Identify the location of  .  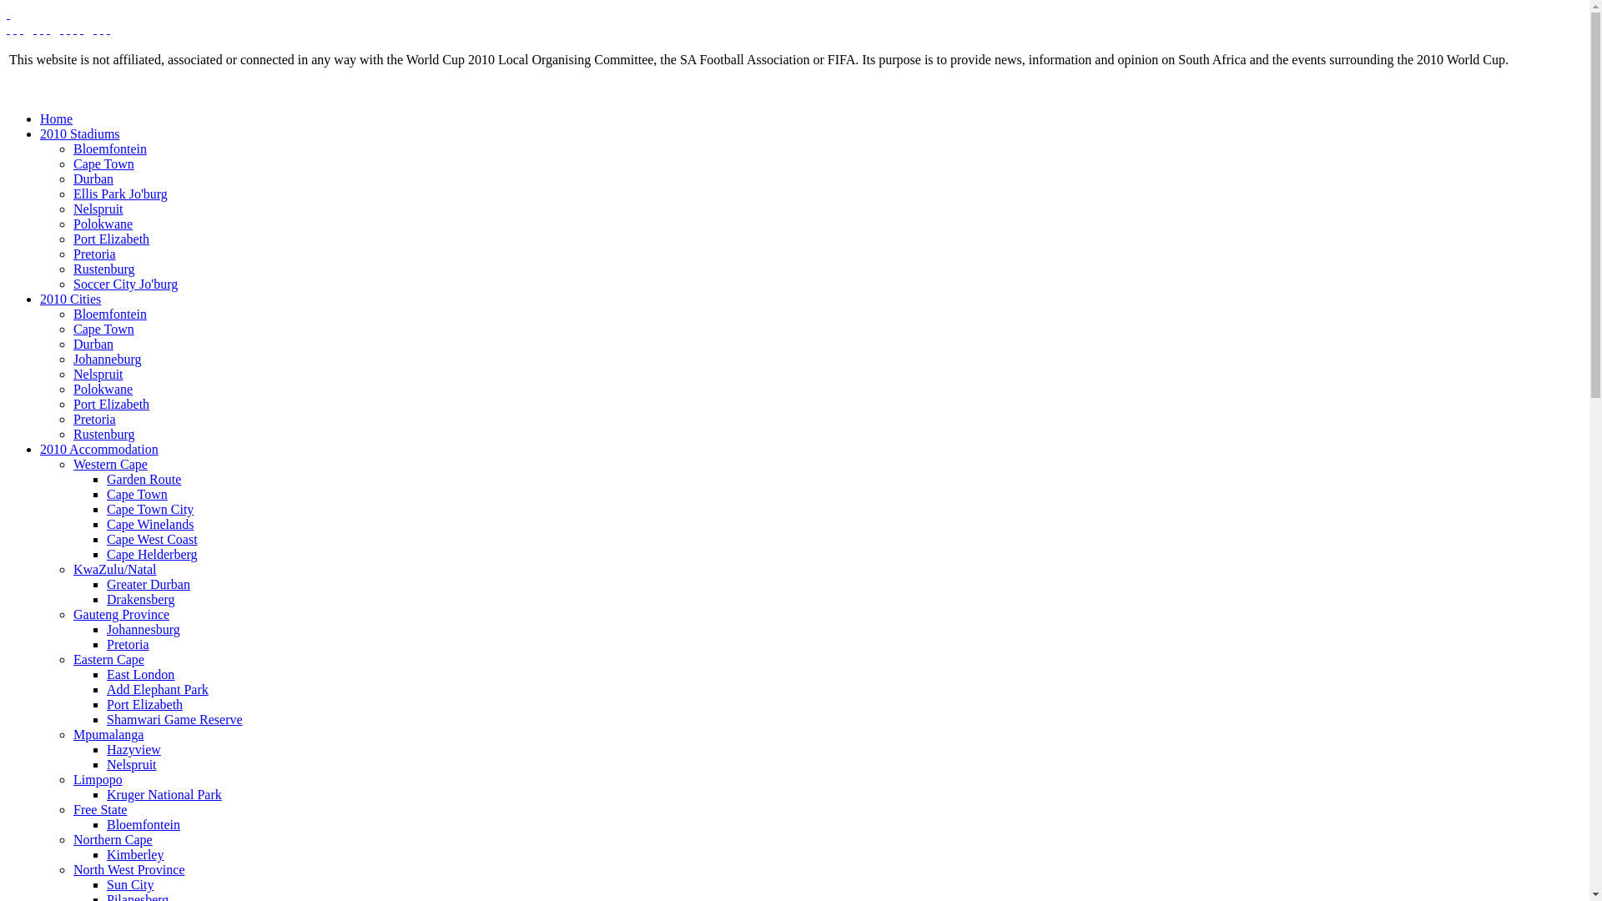
(35, 28).